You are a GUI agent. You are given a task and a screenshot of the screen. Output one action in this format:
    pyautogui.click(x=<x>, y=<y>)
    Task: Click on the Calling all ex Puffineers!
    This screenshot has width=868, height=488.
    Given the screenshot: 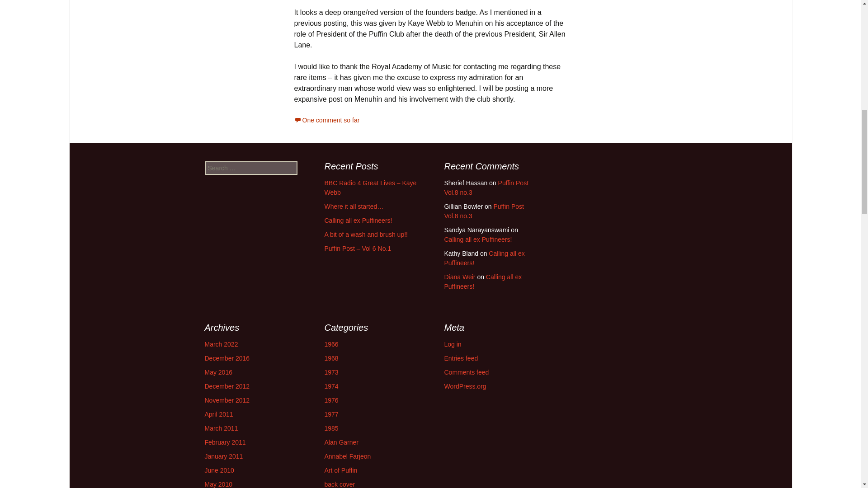 What is the action you would take?
    pyautogui.click(x=358, y=220)
    